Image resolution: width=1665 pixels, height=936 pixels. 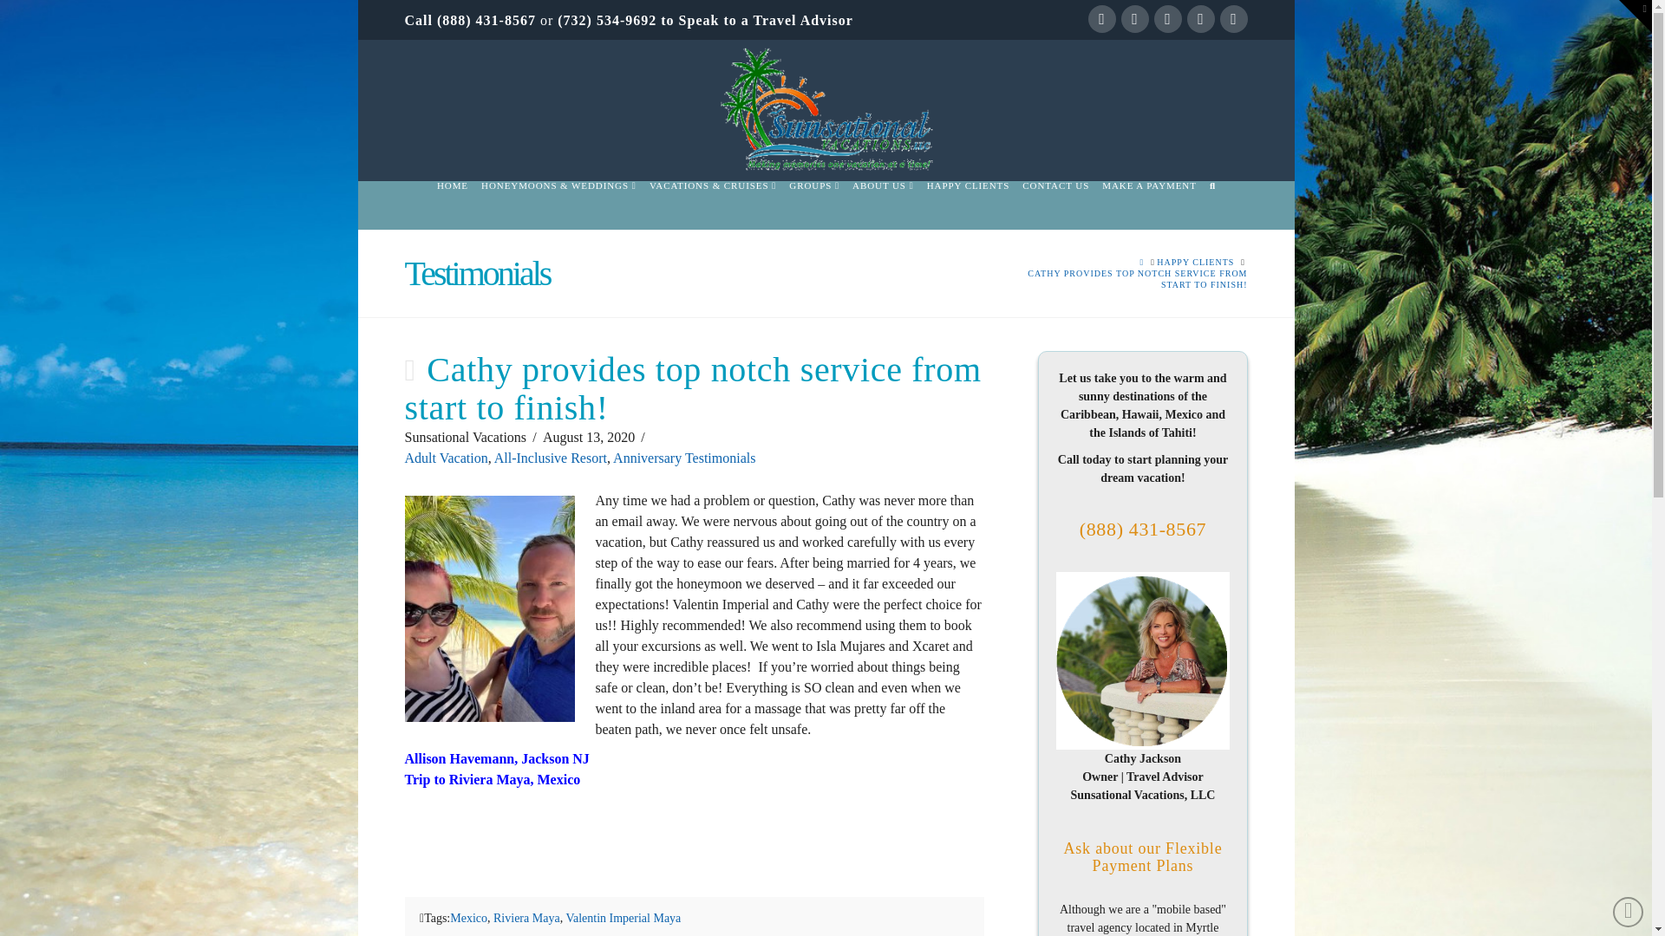 What do you see at coordinates (452, 205) in the screenshot?
I see `HOME` at bounding box center [452, 205].